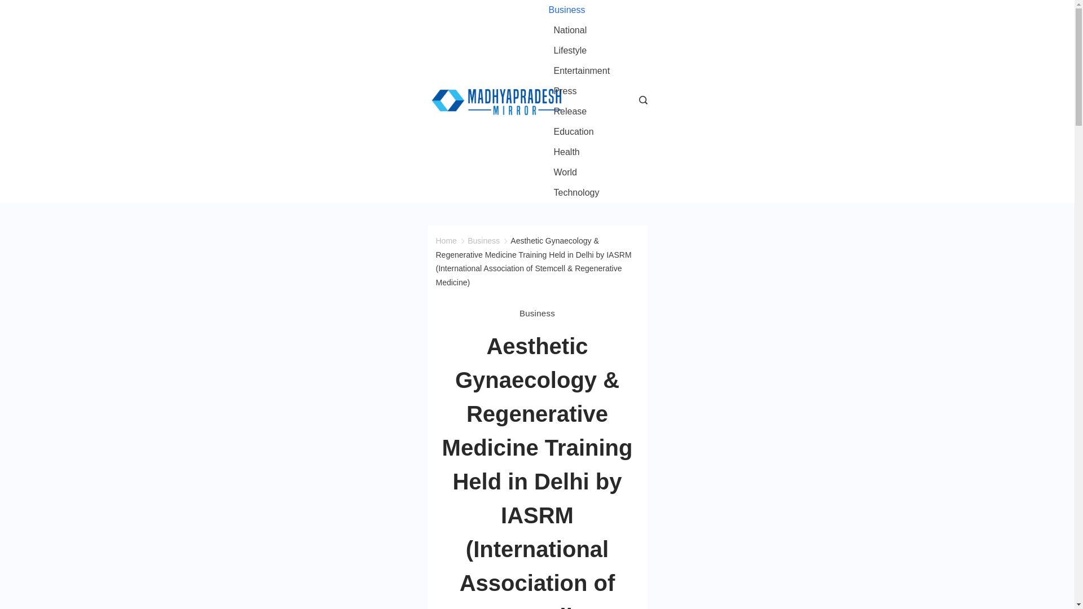  What do you see at coordinates (483, 241) in the screenshot?
I see `Business` at bounding box center [483, 241].